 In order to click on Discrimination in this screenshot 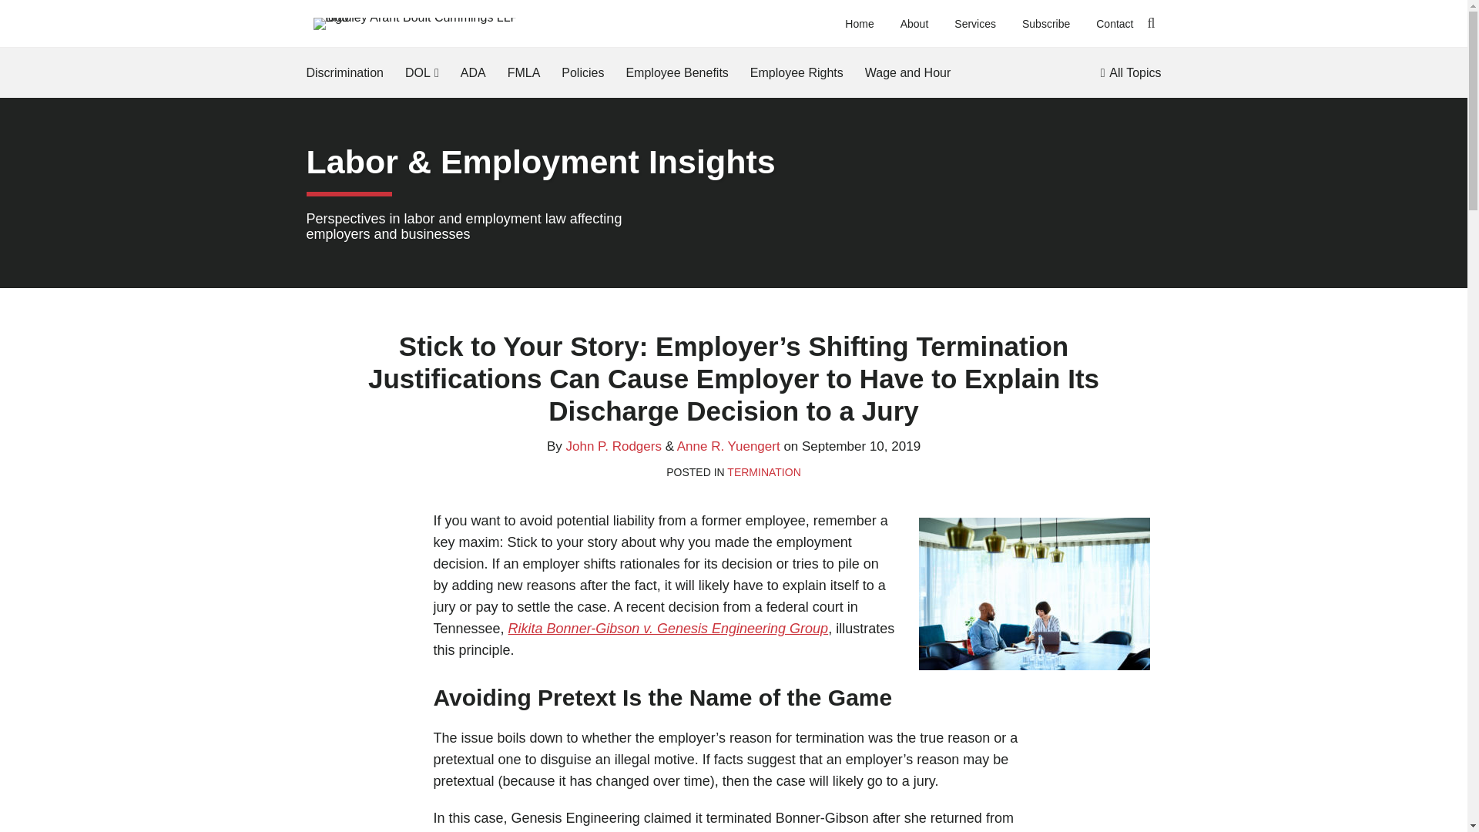, I will do `click(344, 72)`.